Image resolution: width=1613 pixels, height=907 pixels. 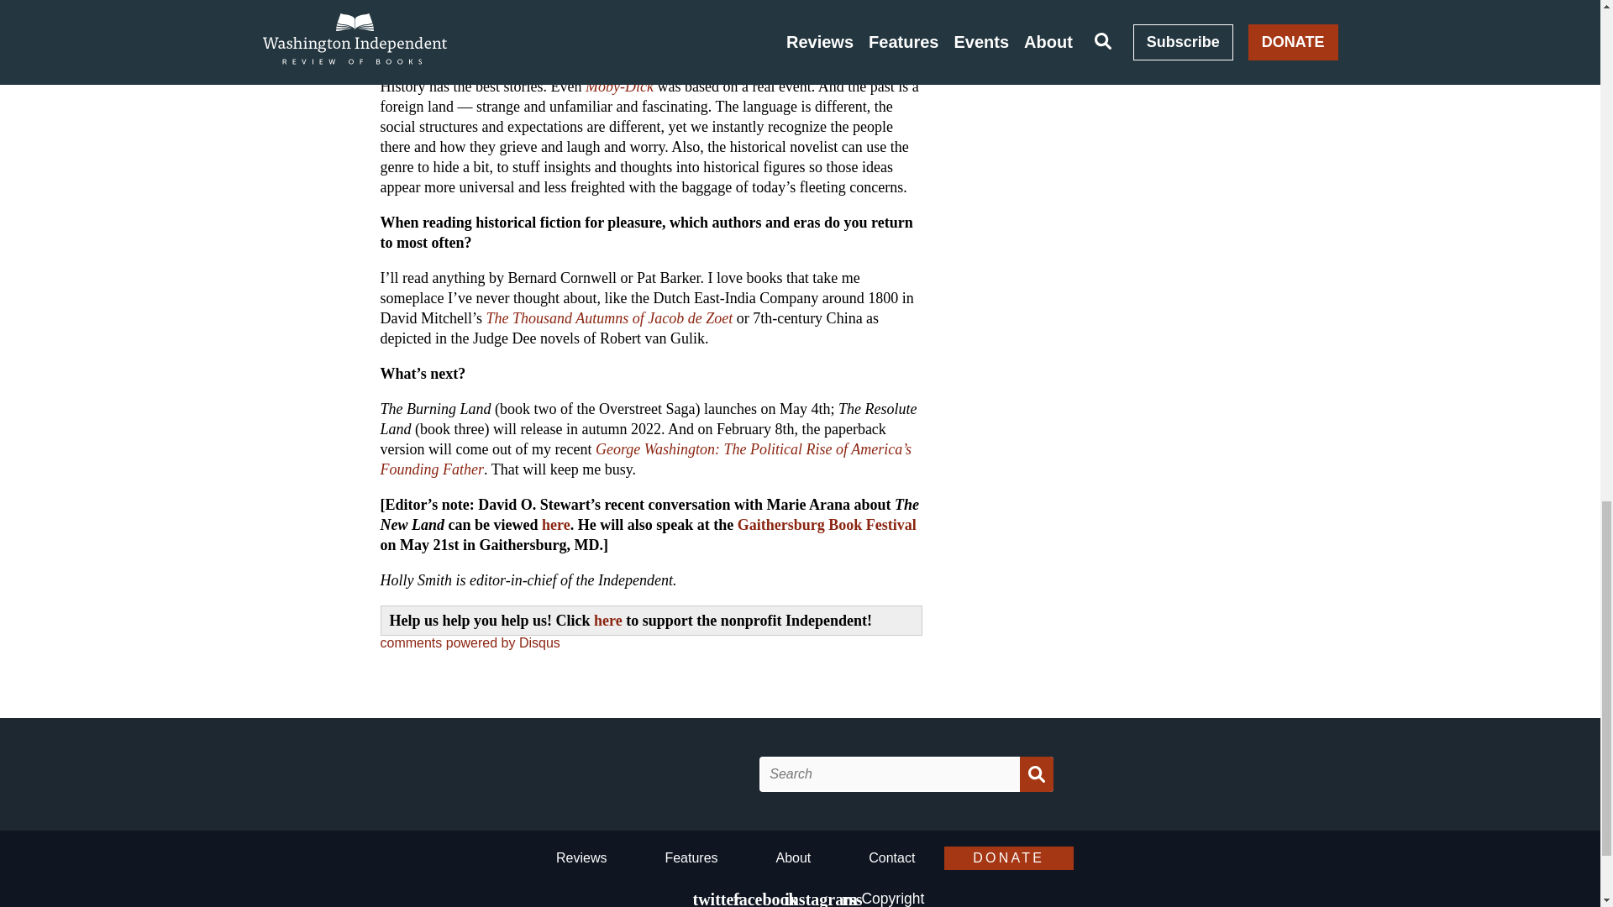 What do you see at coordinates (638, 774) in the screenshot?
I see `Washington Independent Review of Books` at bounding box center [638, 774].